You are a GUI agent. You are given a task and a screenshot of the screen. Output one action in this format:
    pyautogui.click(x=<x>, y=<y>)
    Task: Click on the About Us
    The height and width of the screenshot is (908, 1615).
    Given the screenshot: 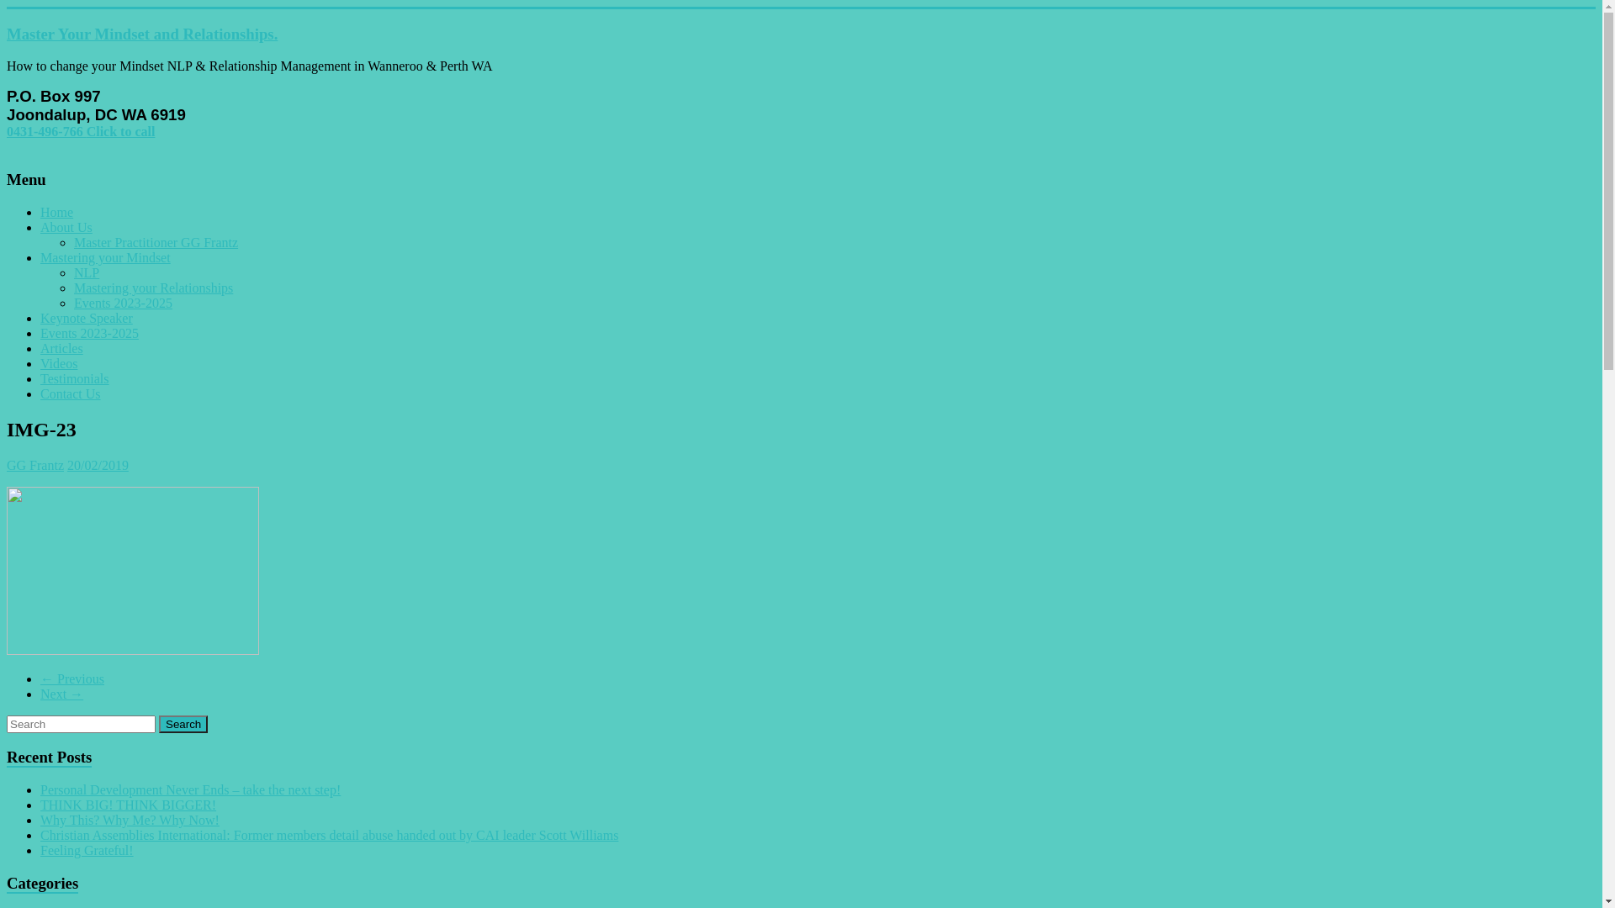 What is the action you would take?
    pyautogui.click(x=66, y=227)
    